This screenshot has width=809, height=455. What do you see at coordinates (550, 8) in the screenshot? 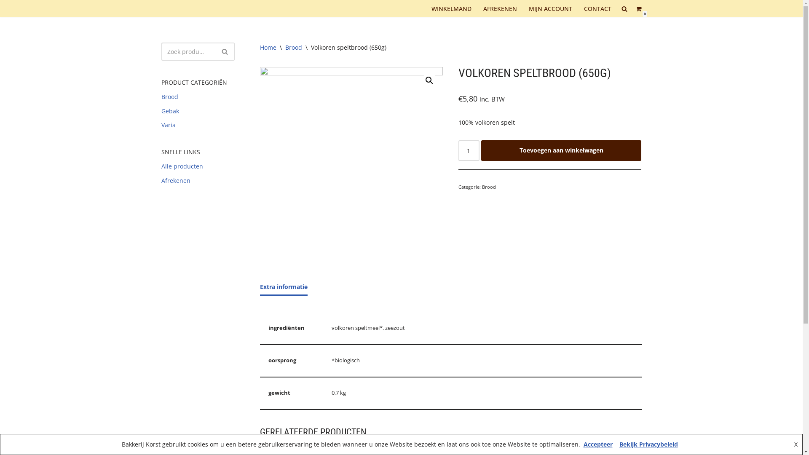
I see `MIJN ACCOUNT` at bounding box center [550, 8].